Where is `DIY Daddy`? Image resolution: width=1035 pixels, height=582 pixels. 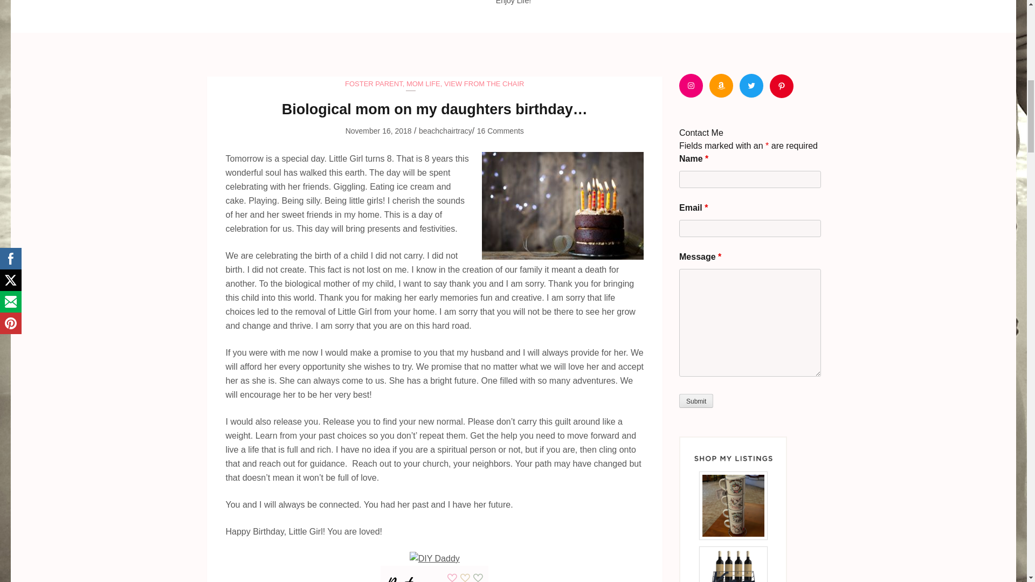 DIY Daddy is located at coordinates (434, 558).